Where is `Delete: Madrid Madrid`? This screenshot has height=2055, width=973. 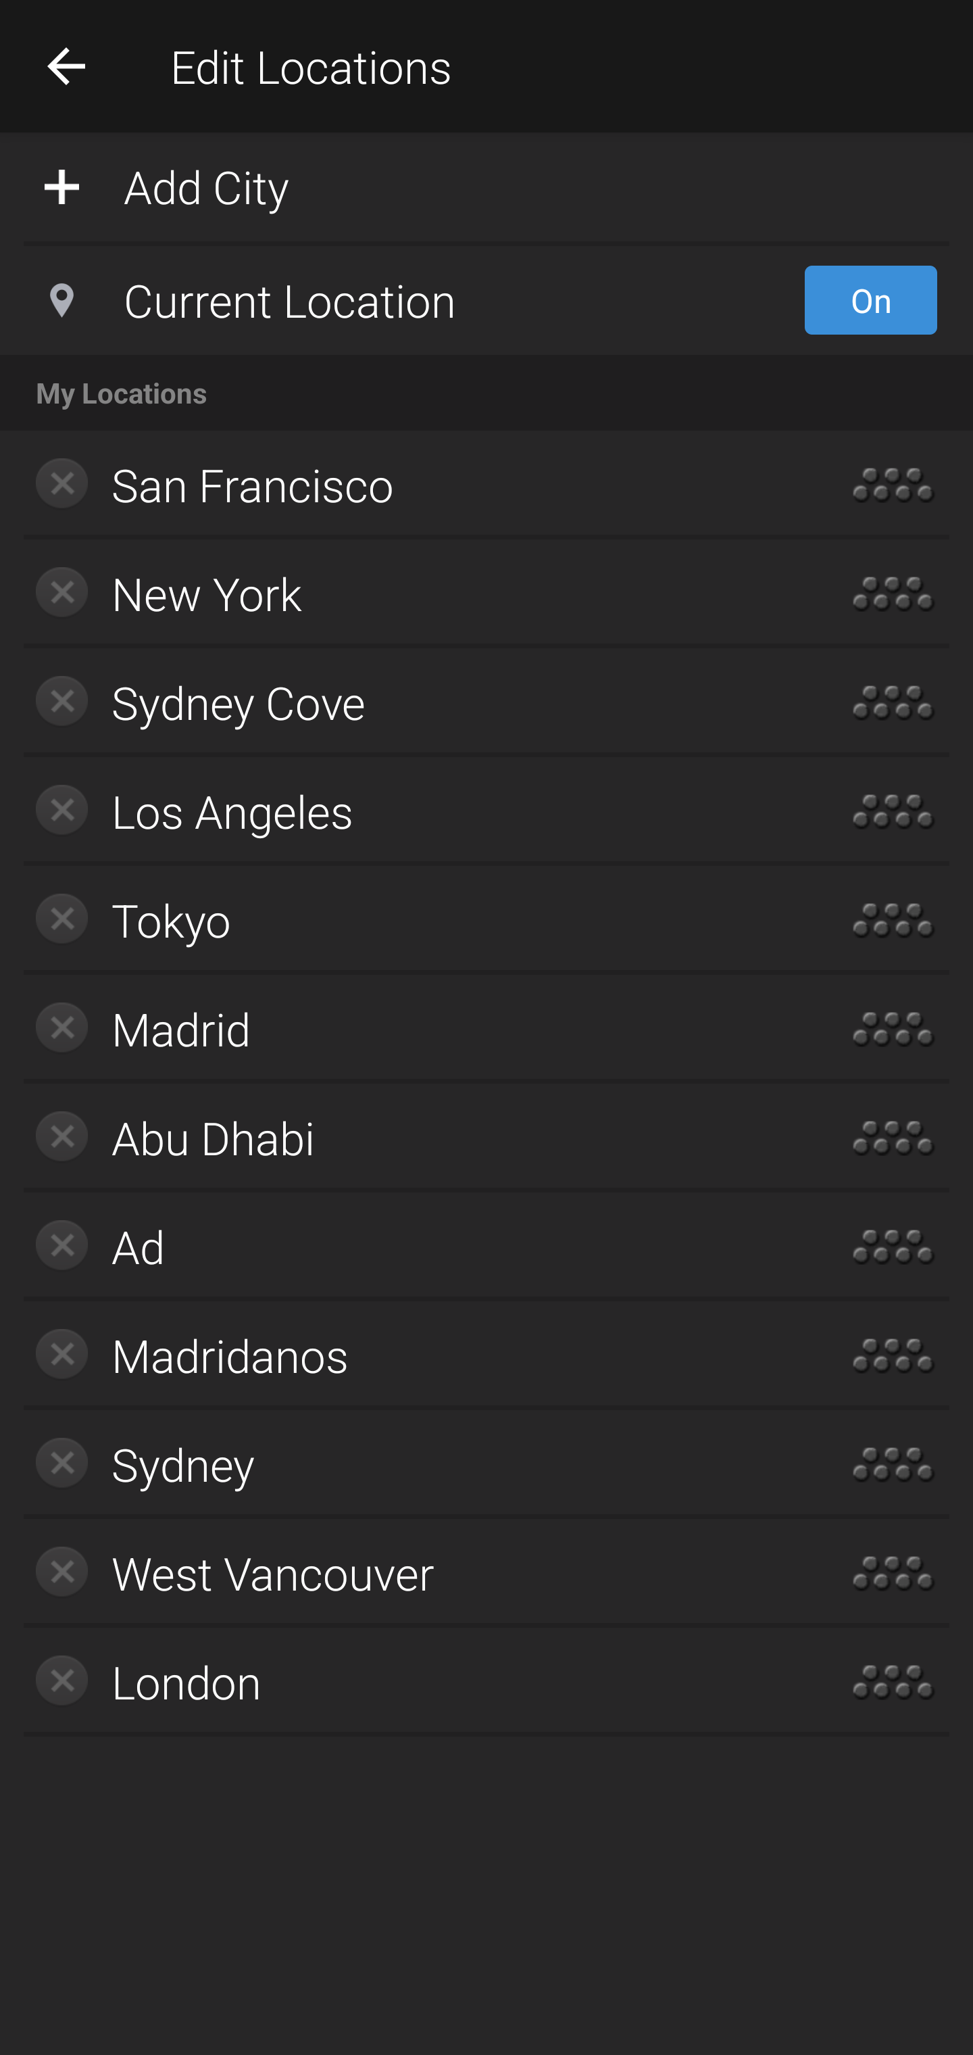 Delete: Madrid Madrid is located at coordinates (408, 1028).